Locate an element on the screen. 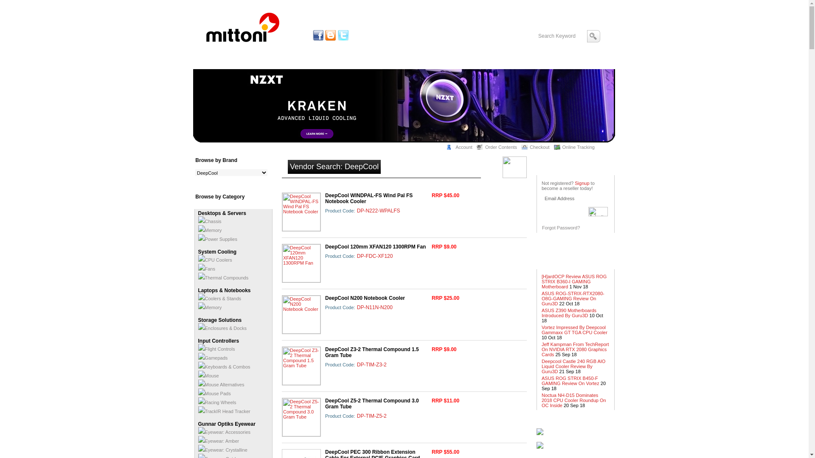 The width and height of the screenshot is (815, 458). TrackIR Head Tracker is located at coordinates (224, 411).